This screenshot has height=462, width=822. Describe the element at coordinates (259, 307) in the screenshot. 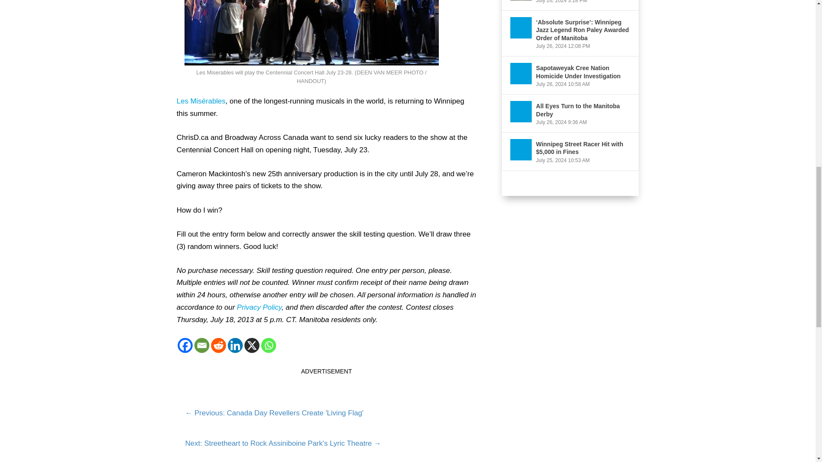

I see `Privacy Policy` at that location.